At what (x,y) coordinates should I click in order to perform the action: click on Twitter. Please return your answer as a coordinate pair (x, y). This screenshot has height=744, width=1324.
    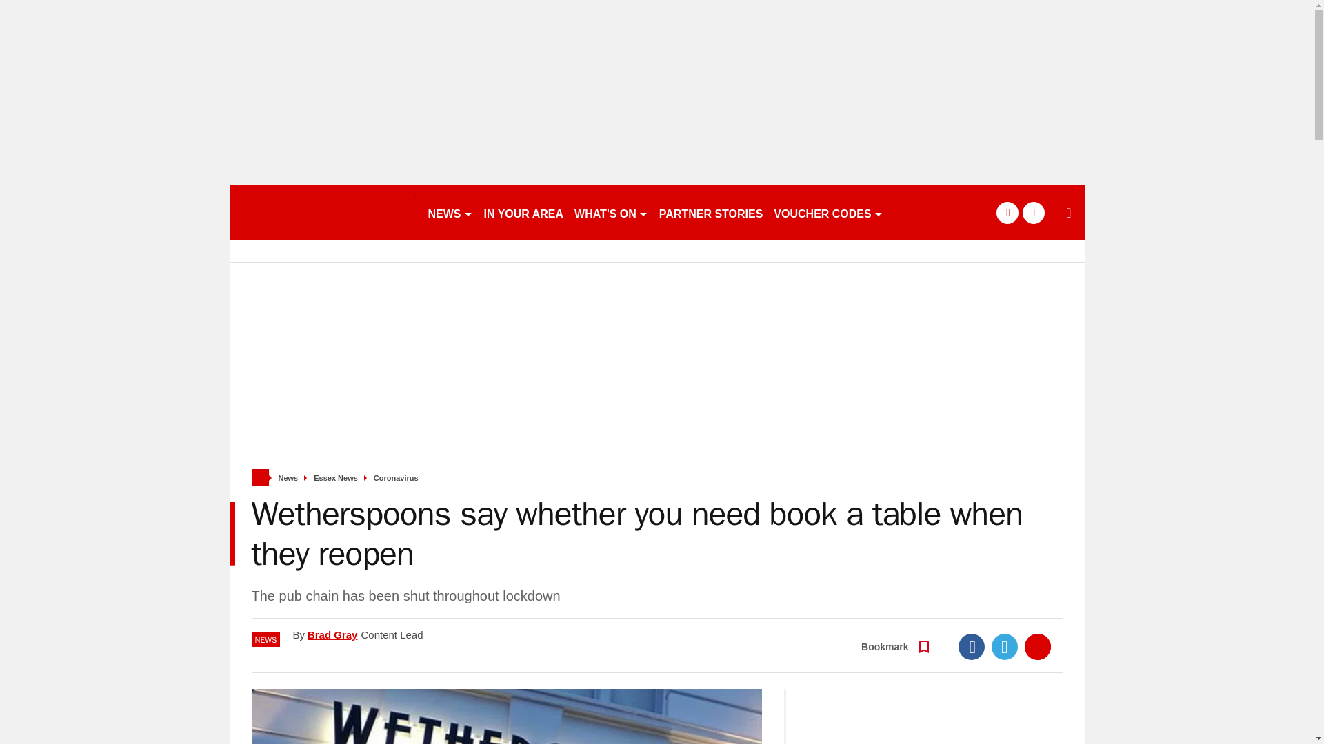
    Looking at the image, I should click on (1005, 646).